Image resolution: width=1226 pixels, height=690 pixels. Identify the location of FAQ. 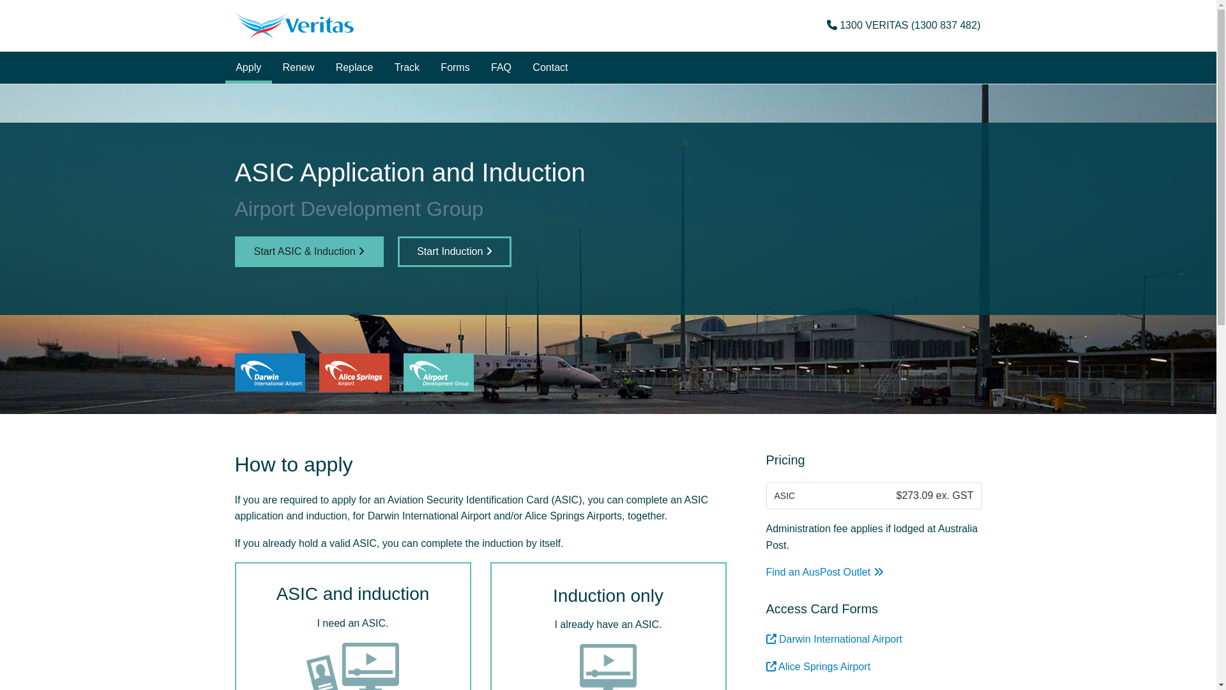
(501, 68).